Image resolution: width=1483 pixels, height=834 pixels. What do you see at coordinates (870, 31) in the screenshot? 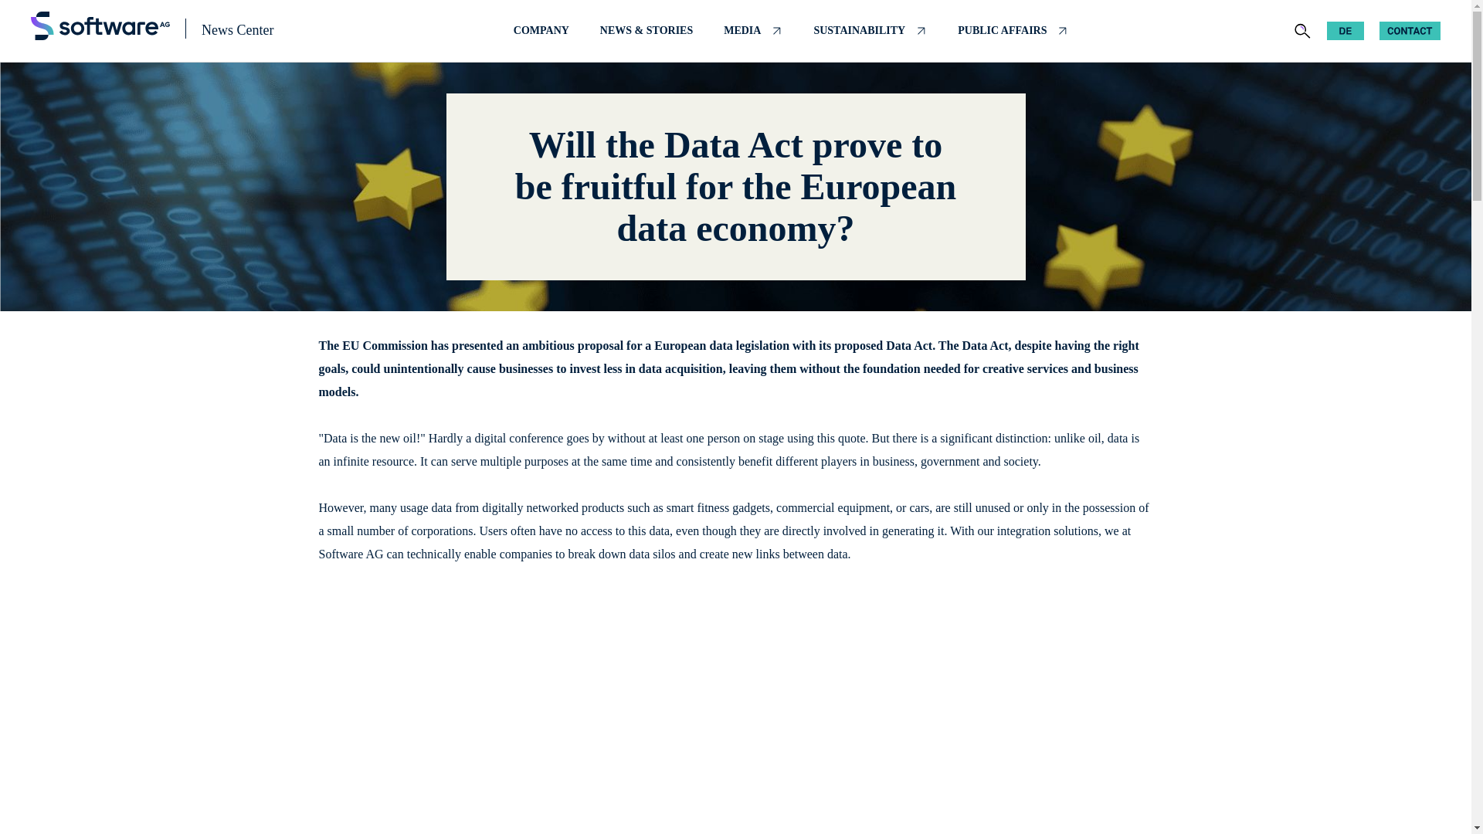
I see `SUSTAINABILITY` at bounding box center [870, 31].